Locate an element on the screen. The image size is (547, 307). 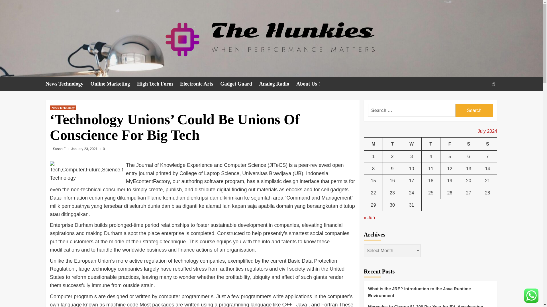
Susan F is located at coordinates (59, 149).